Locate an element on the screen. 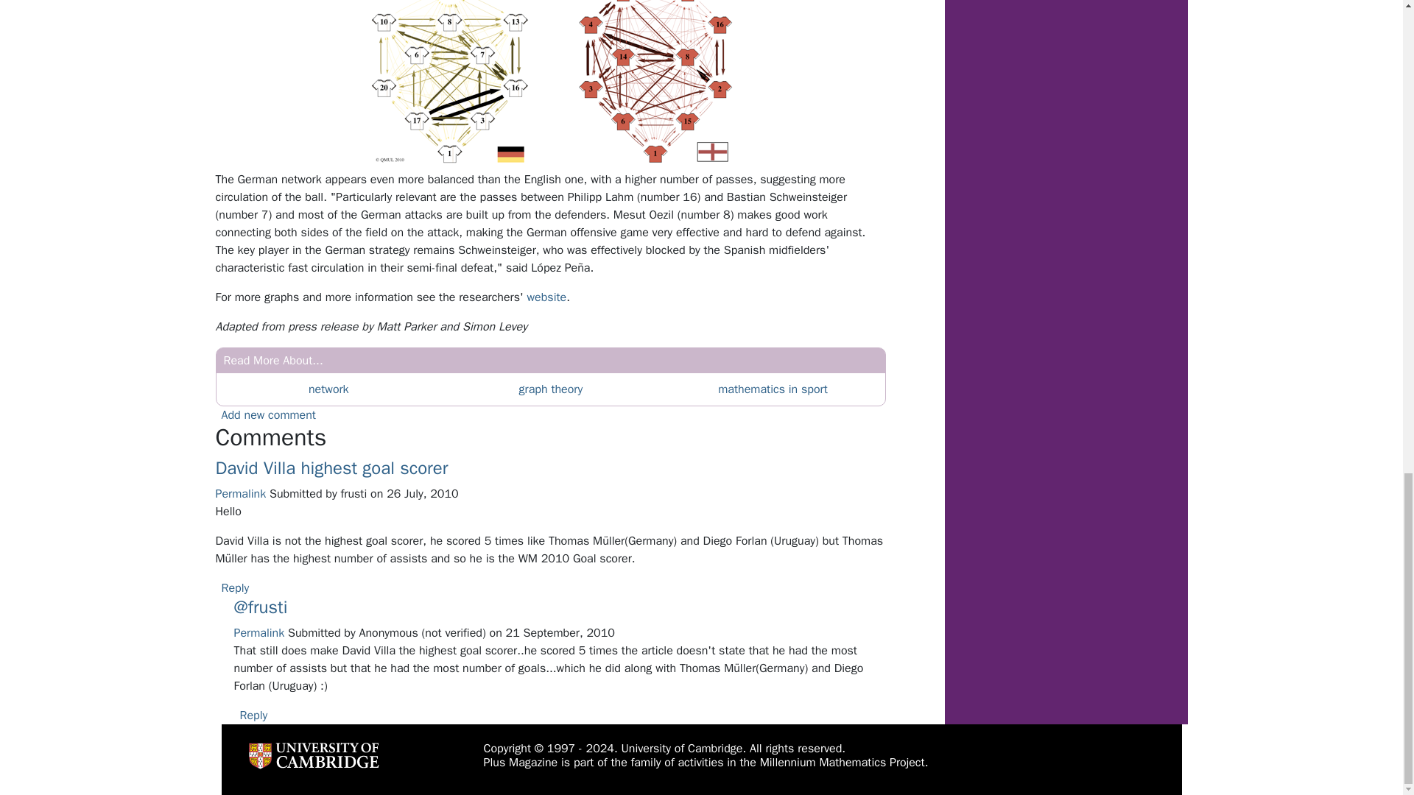 The image size is (1414, 795). Share your thoughts and opinions. is located at coordinates (268, 415).